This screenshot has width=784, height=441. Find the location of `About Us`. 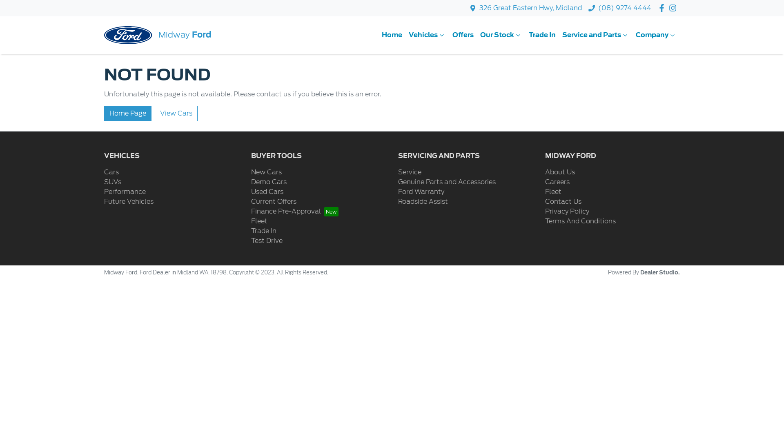

About Us is located at coordinates (560, 172).